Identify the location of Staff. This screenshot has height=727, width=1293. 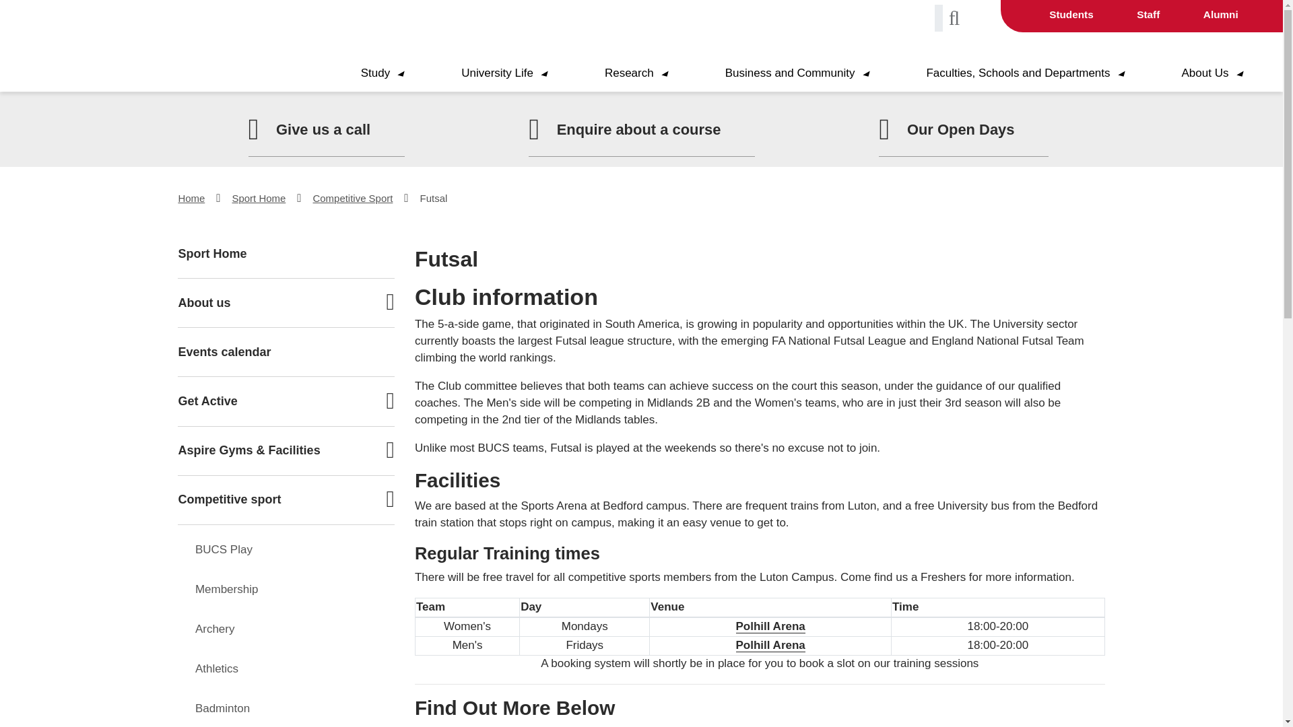
(1148, 14).